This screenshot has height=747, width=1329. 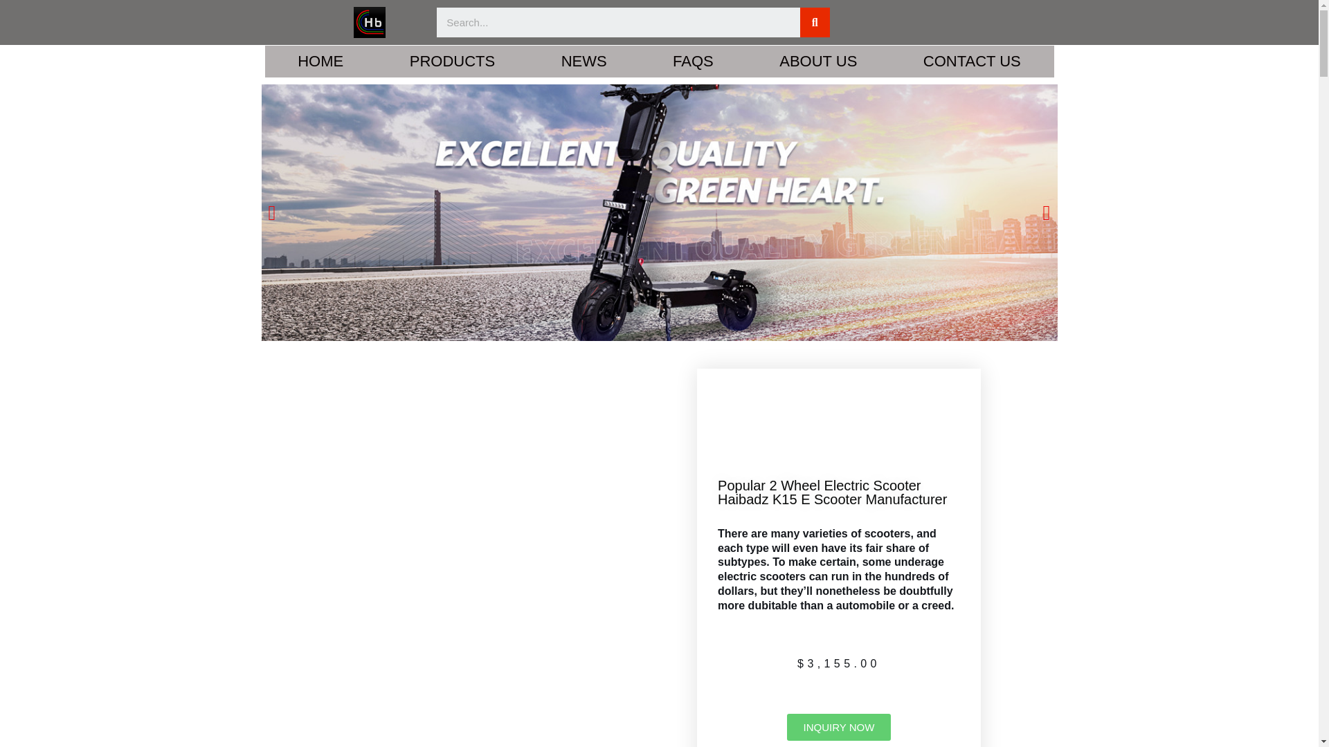 I want to click on Search, so click(x=814, y=22).